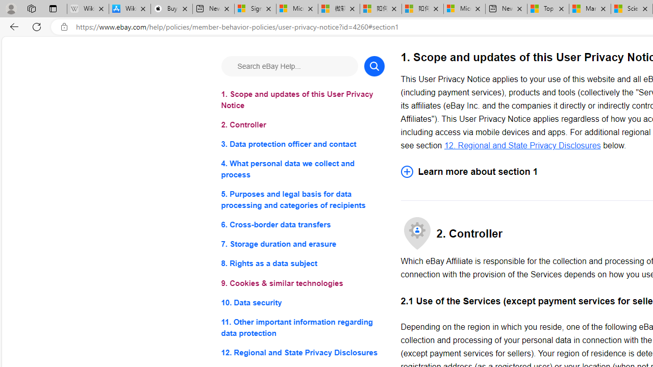  What do you see at coordinates (302, 100) in the screenshot?
I see `1. Scope and updates of this User Privacy Notice` at bounding box center [302, 100].